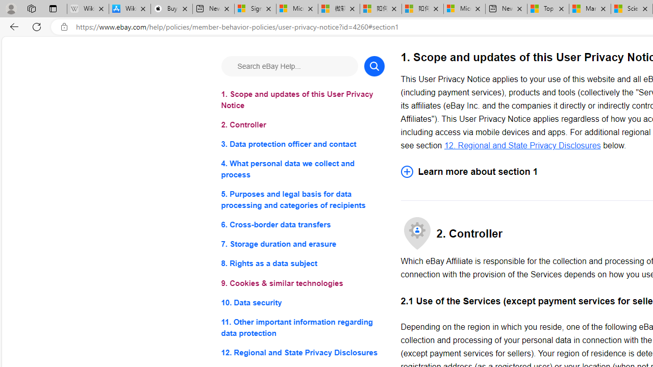  What do you see at coordinates (302, 100) in the screenshot?
I see `1. Scope and updates of this User Privacy Notice` at bounding box center [302, 100].